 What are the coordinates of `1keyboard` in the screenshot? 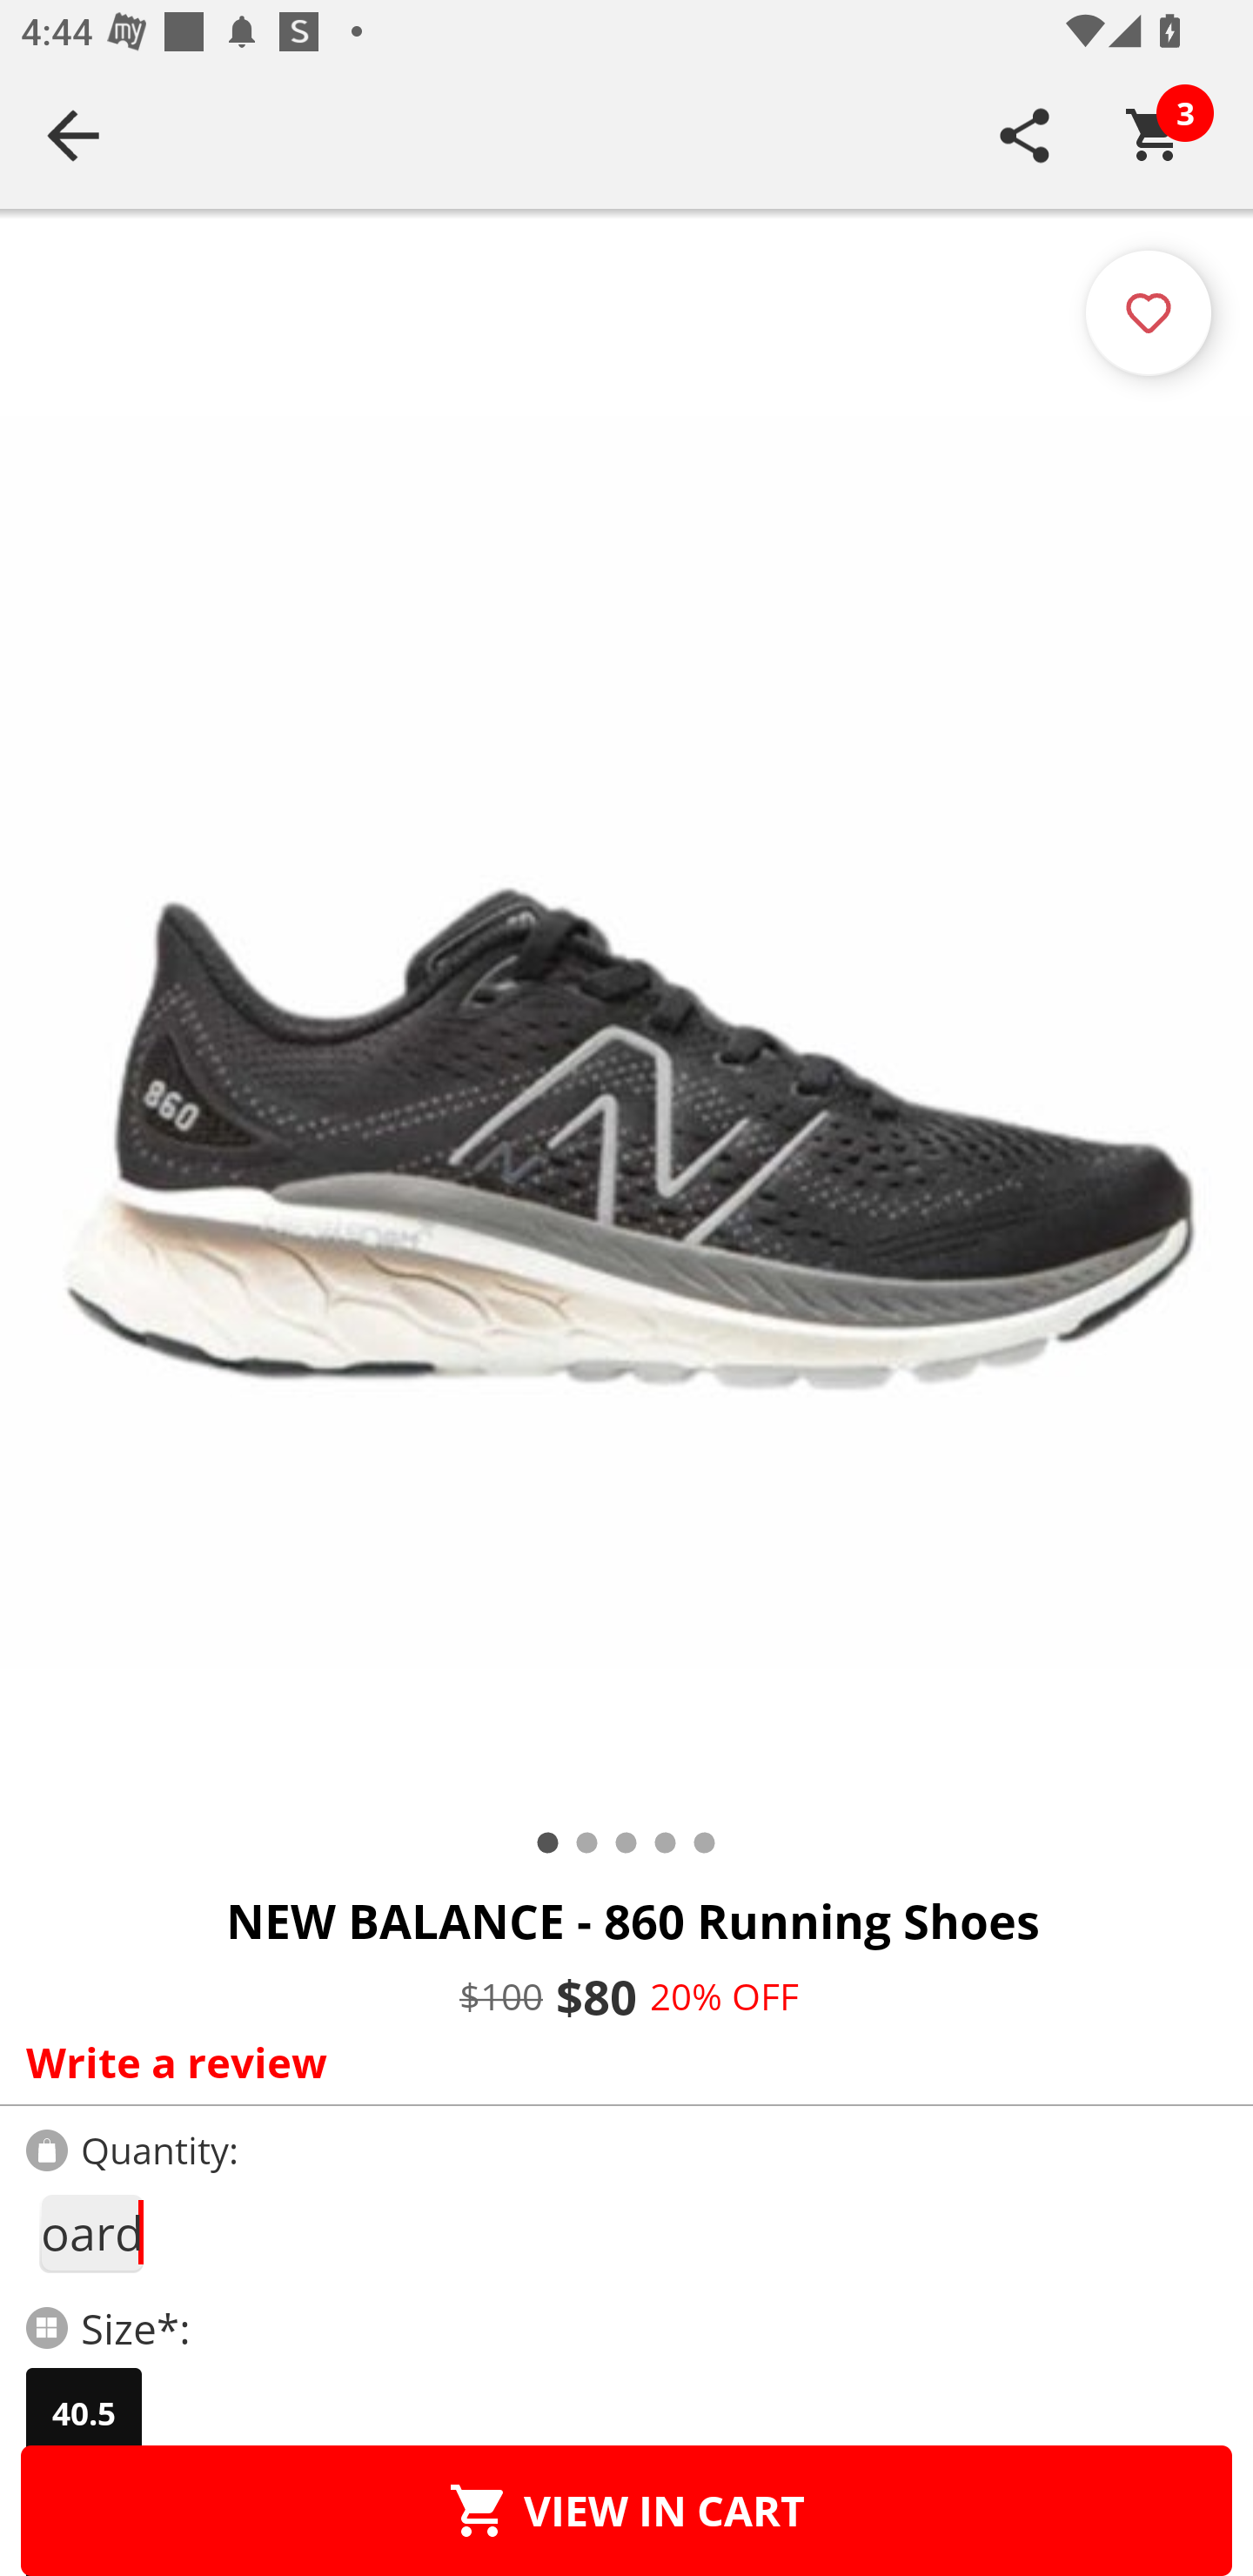 It's located at (90, 2233).